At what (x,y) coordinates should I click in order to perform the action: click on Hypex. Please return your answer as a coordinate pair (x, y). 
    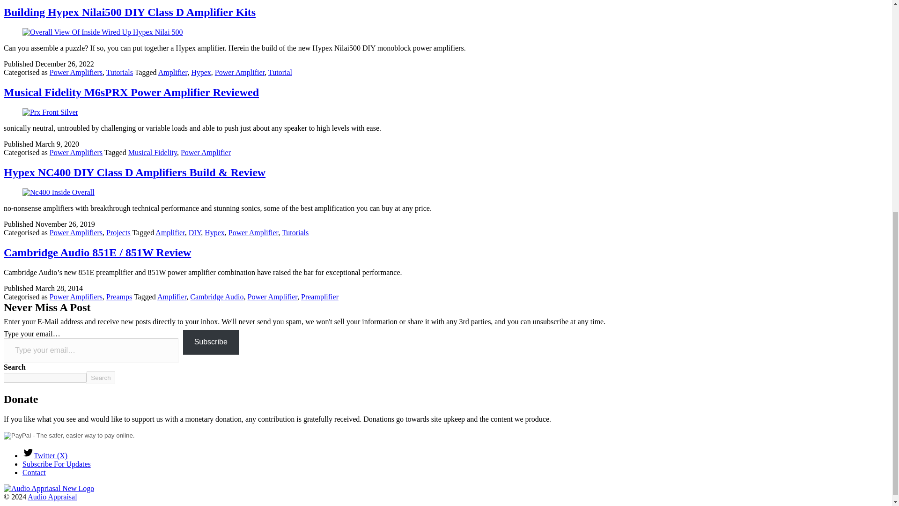
    Looking at the image, I should click on (201, 72).